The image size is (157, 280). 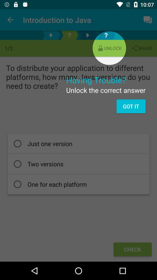 I want to click on go to search, so click(x=106, y=35).